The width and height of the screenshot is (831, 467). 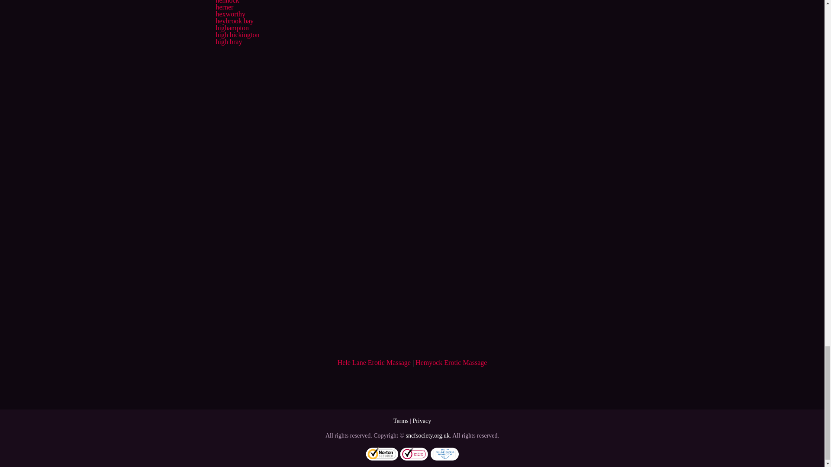 What do you see at coordinates (422, 420) in the screenshot?
I see `Privacy` at bounding box center [422, 420].